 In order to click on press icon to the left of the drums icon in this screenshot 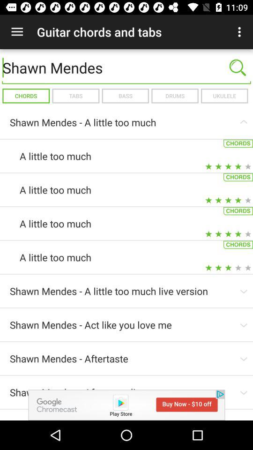, I will do `click(125, 96)`.